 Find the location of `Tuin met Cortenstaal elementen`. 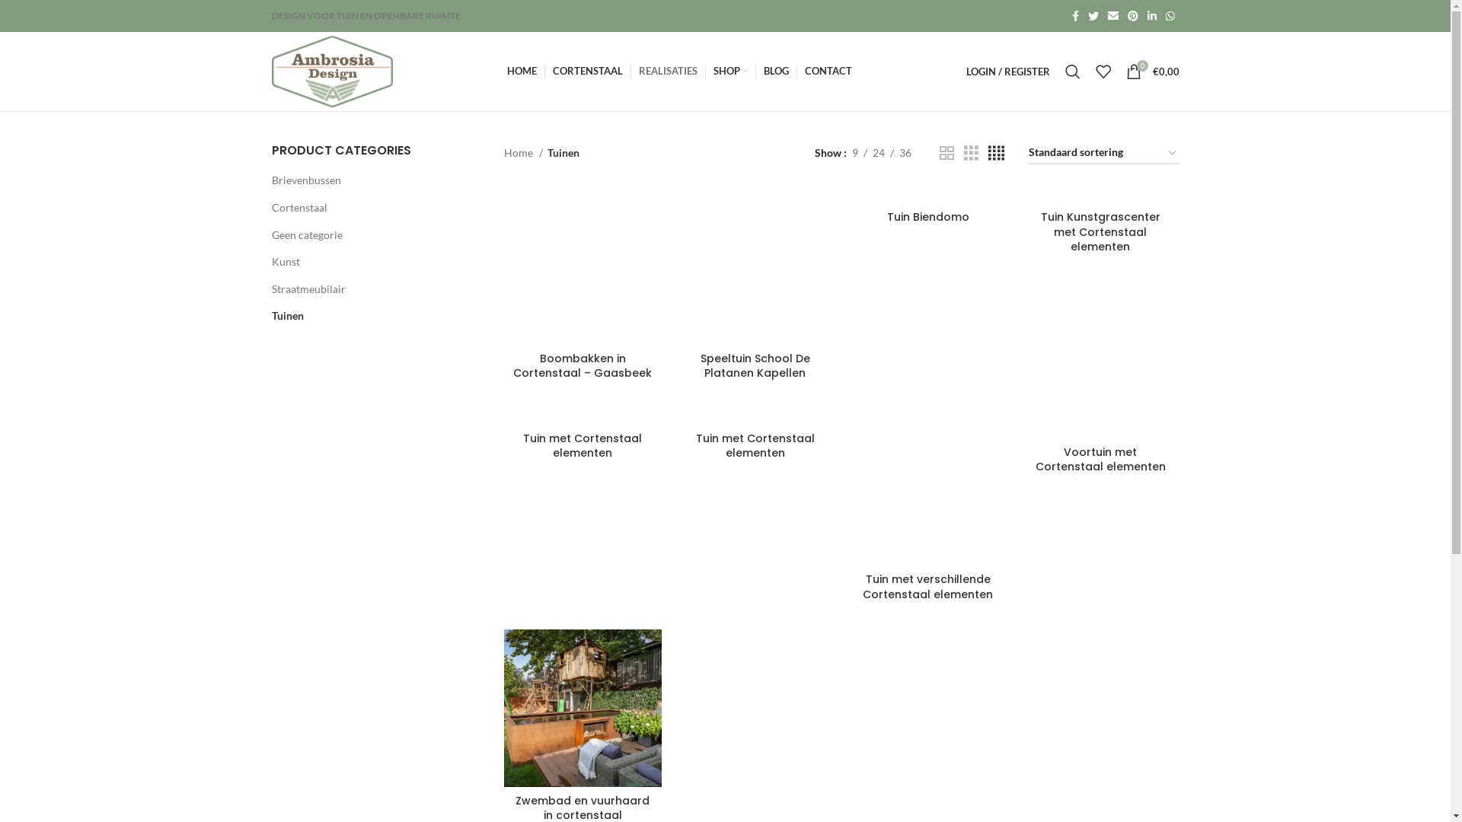

Tuin met Cortenstaal elementen is located at coordinates (583, 446).